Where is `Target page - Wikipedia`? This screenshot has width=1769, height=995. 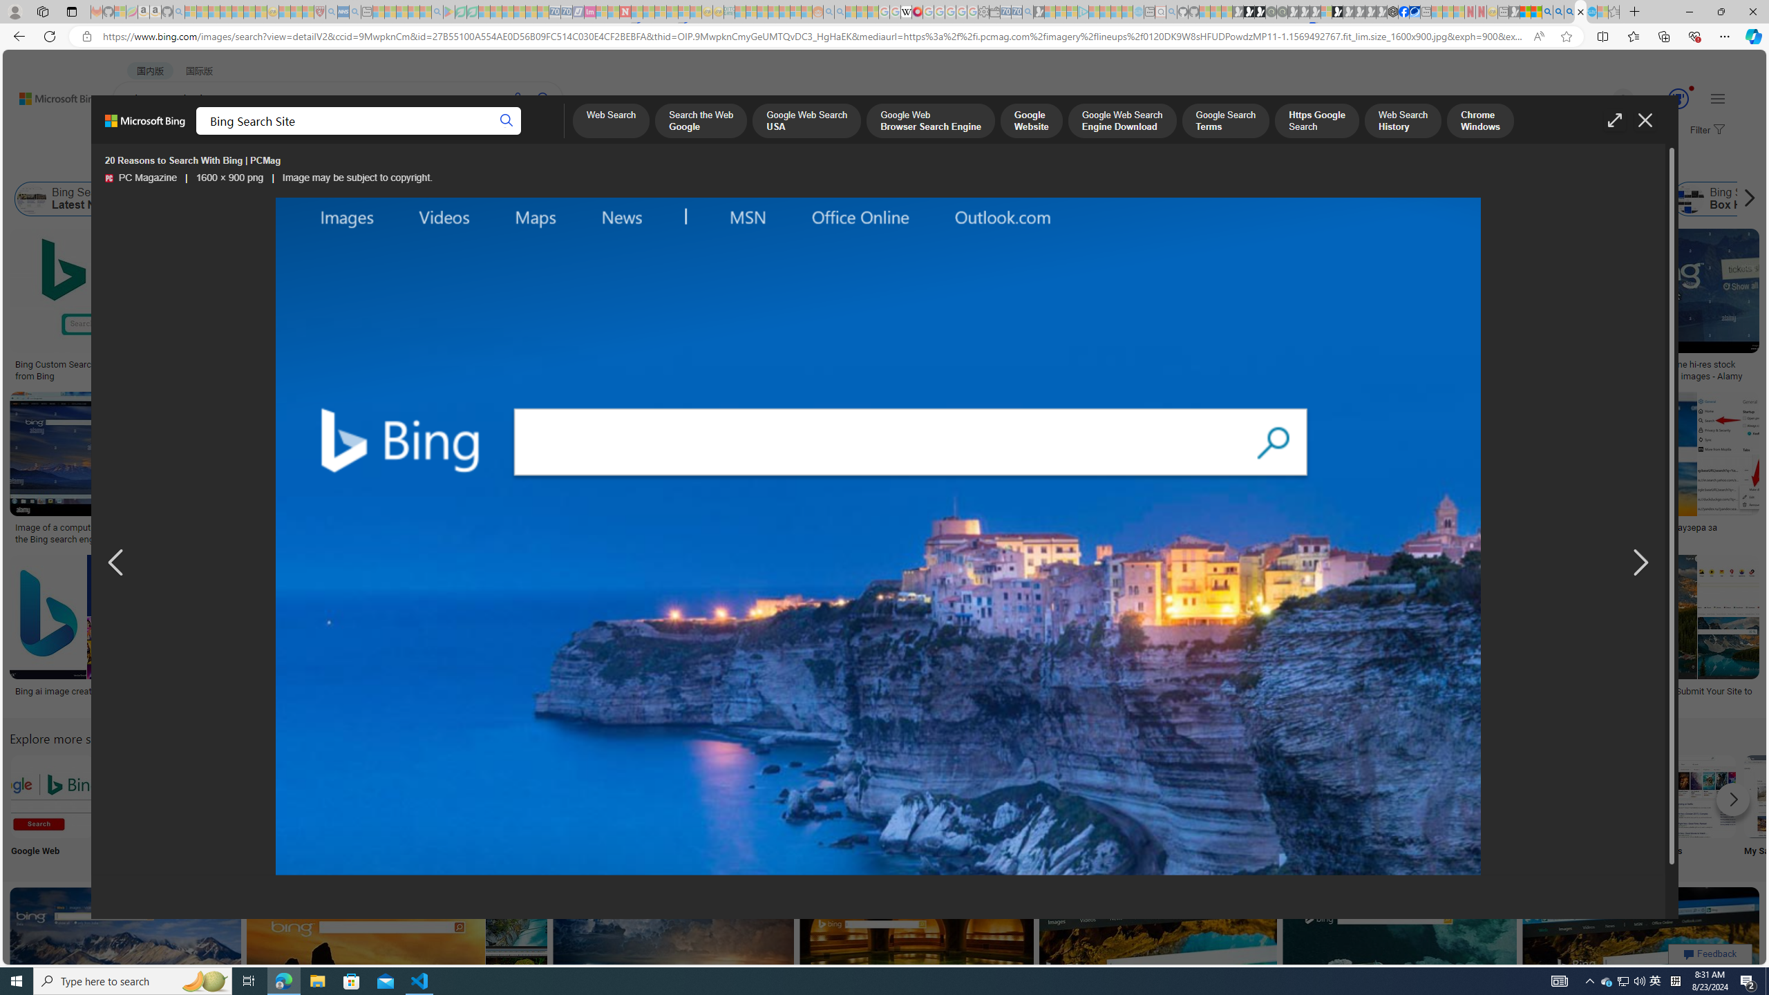 Target page - Wikipedia is located at coordinates (907, 12).